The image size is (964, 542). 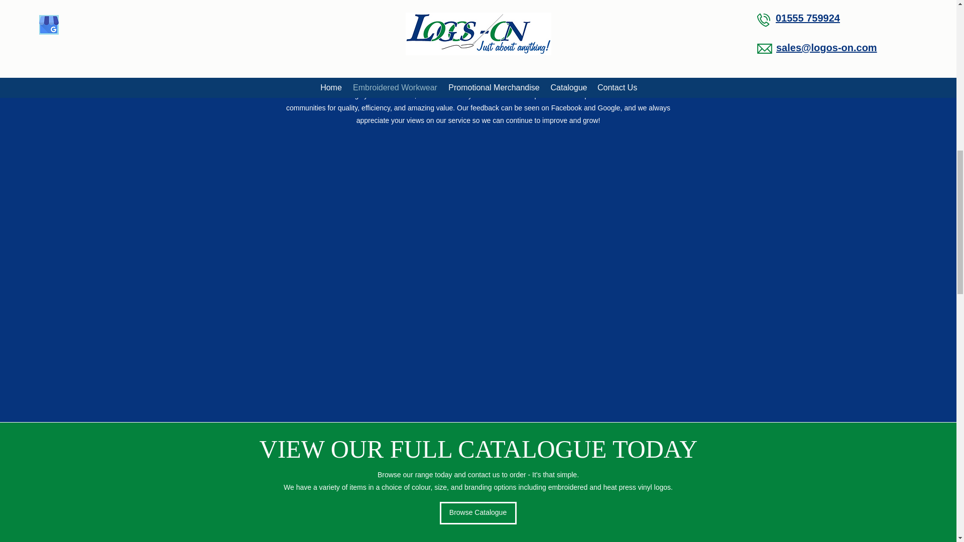 What do you see at coordinates (440, 34) in the screenshot?
I see `View Catalogue` at bounding box center [440, 34].